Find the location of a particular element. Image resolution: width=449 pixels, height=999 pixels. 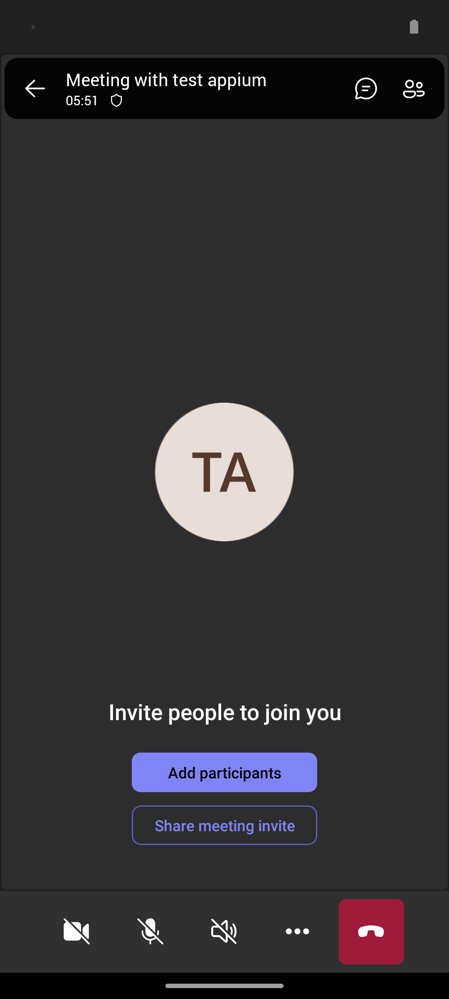

Back is located at coordinates (35, 88).